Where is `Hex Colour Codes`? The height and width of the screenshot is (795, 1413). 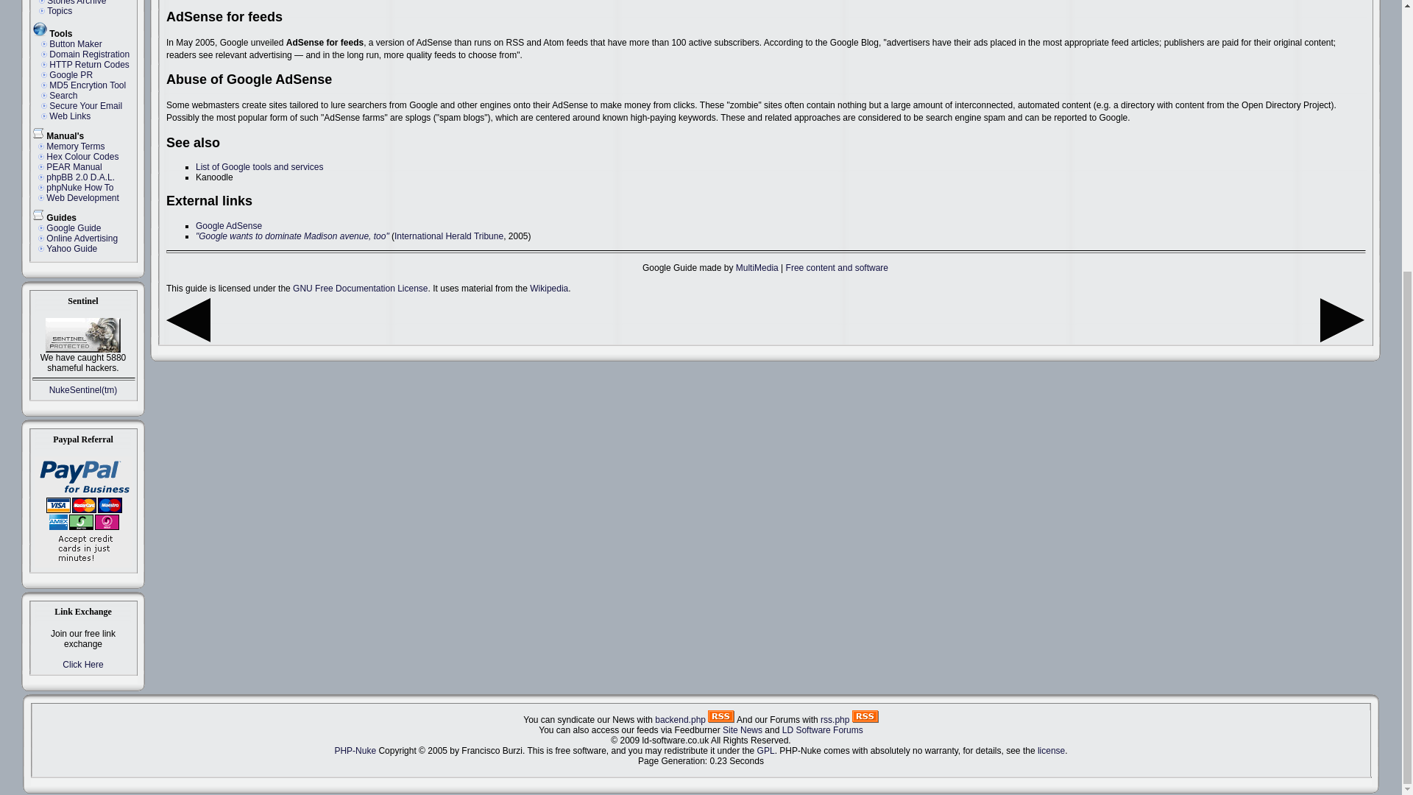
Hex Colour Codes is located at coordinates (82, 157).